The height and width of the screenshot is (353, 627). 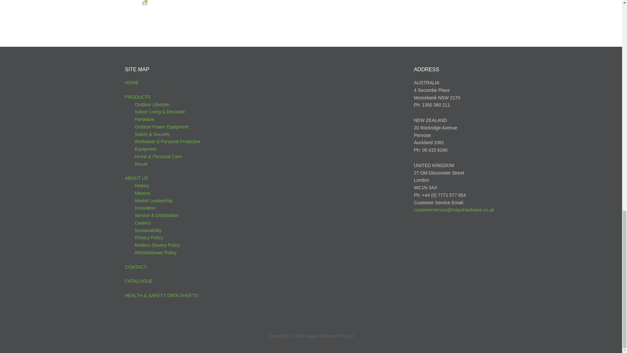 I want to click on PRODUCTS, so click(x=137, y=97).